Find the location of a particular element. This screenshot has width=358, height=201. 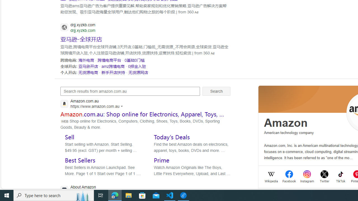

Instagram is located at coordinates (307, 180).